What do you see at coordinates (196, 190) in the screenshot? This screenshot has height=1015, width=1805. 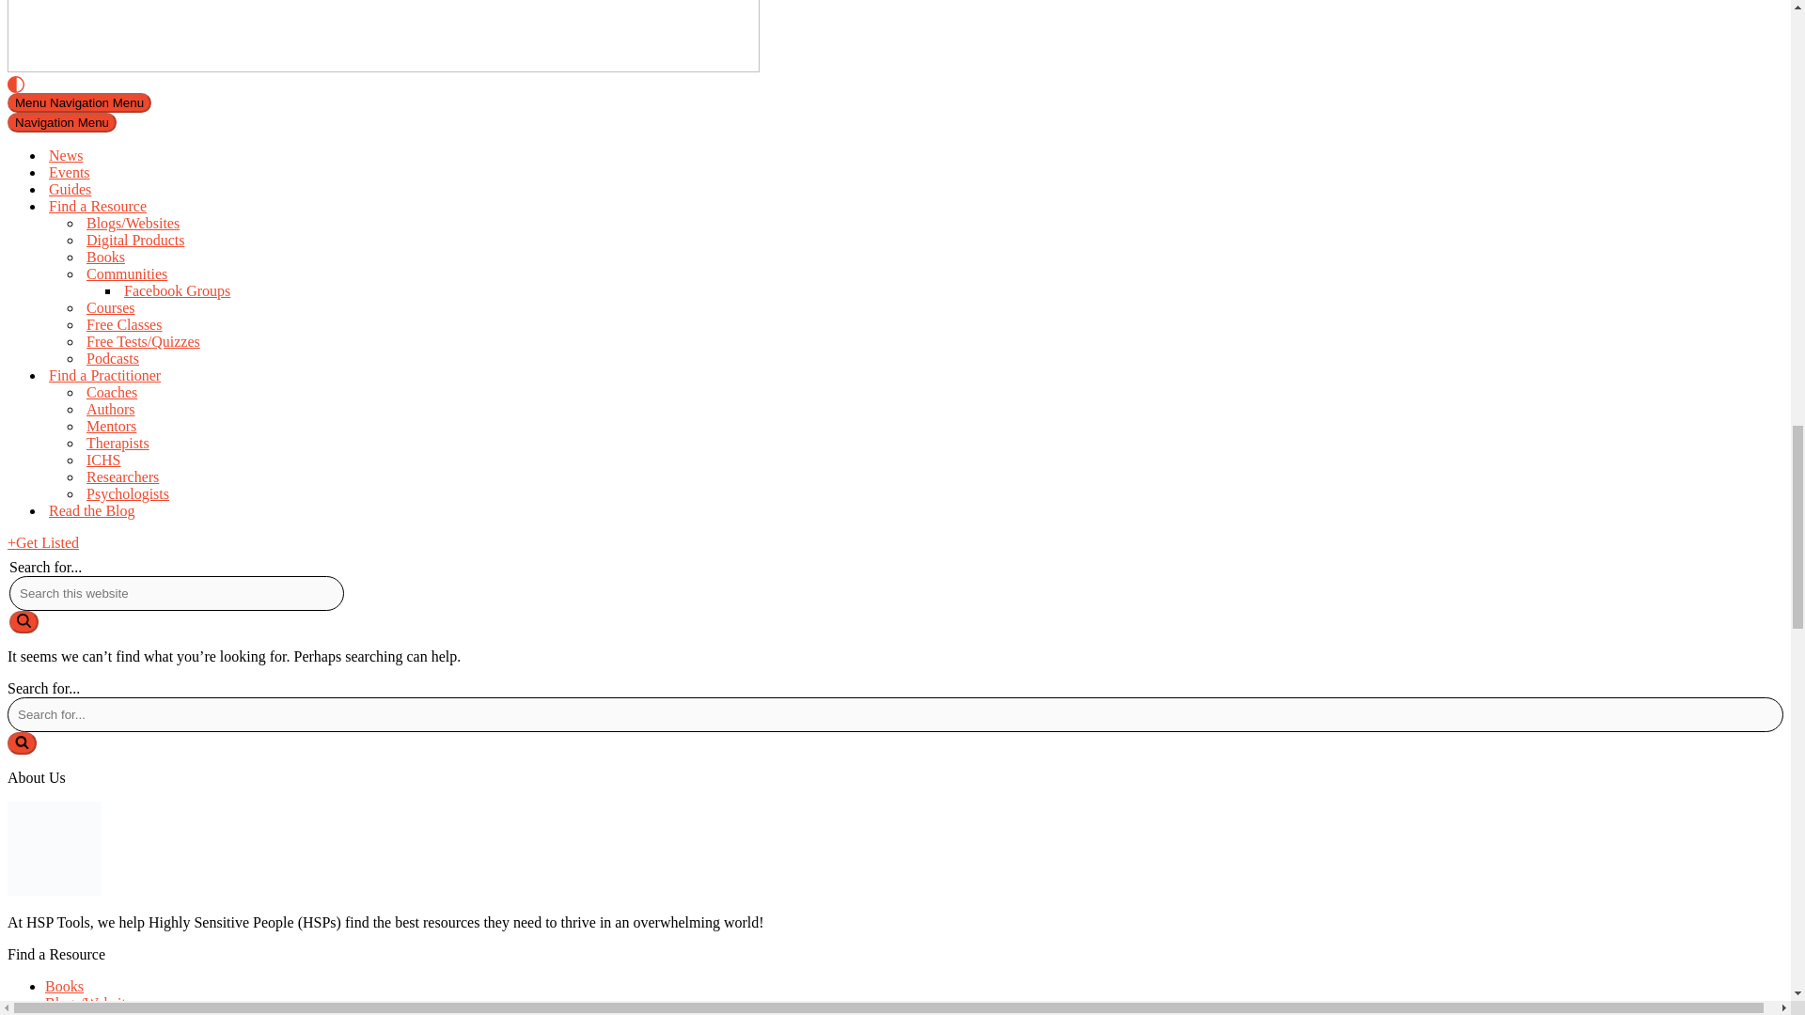 I see `Guides` at bounding box center [196, 190].